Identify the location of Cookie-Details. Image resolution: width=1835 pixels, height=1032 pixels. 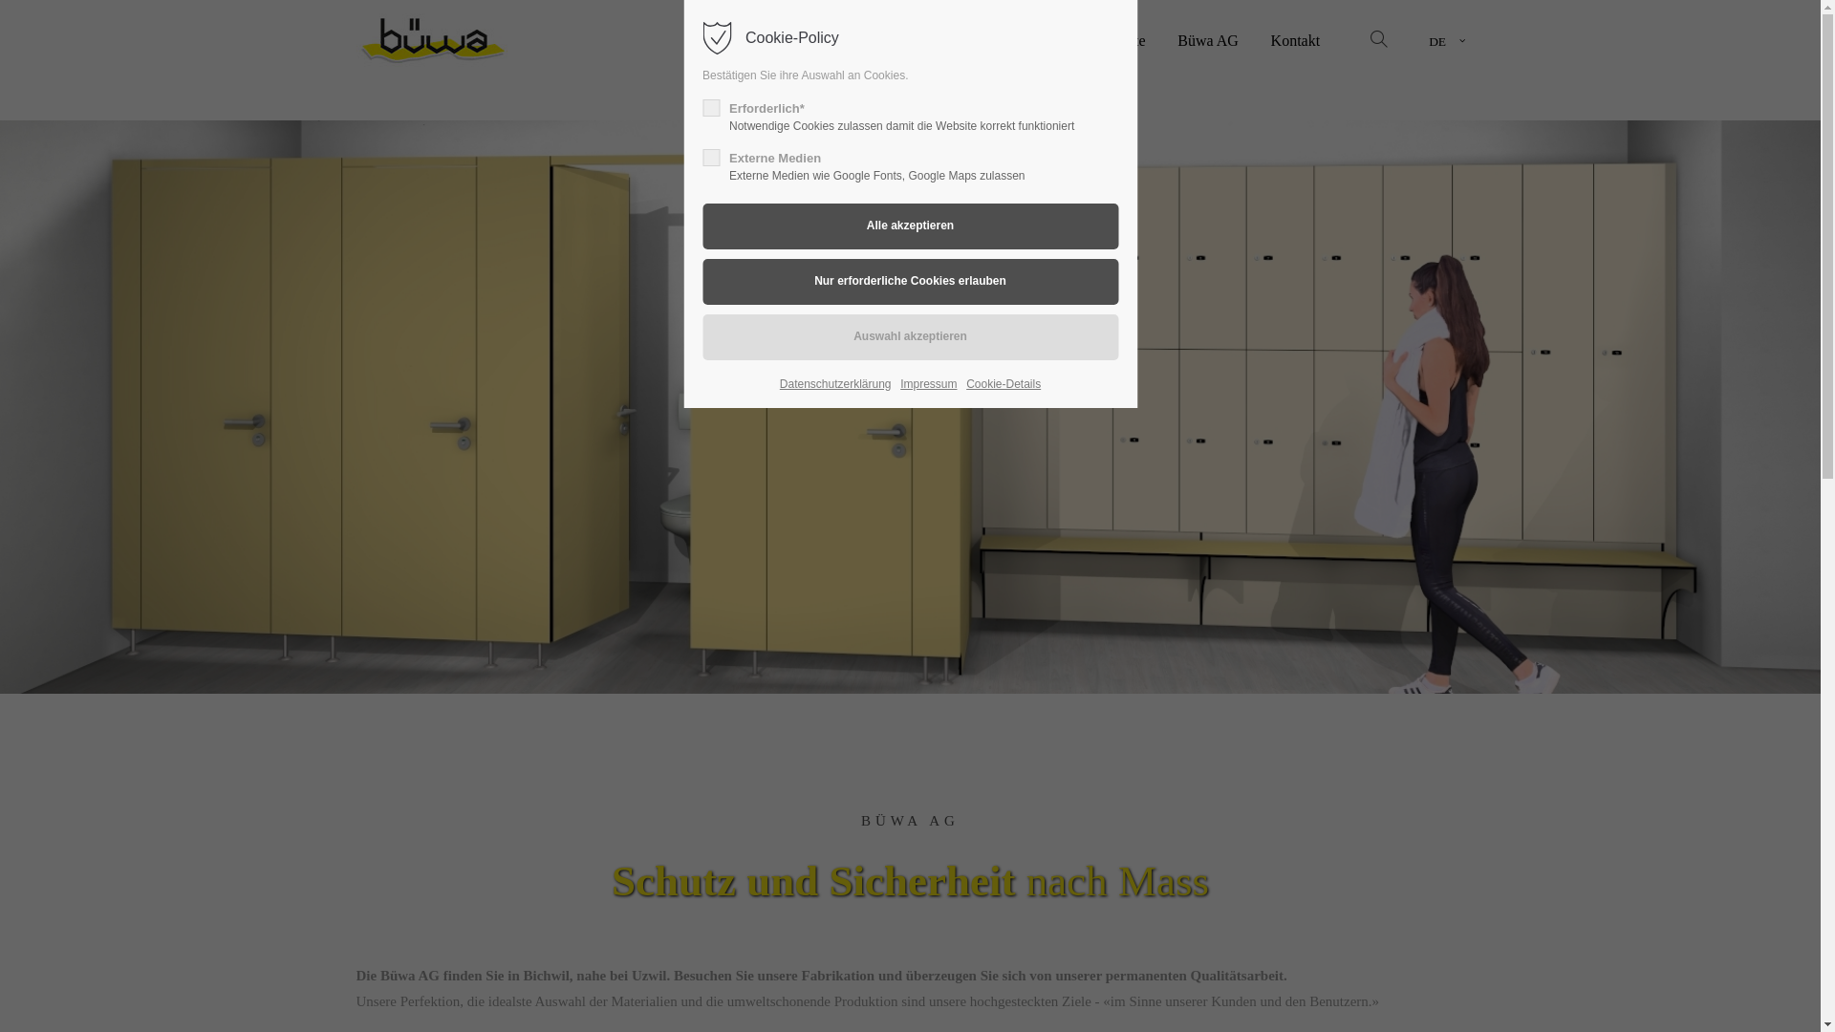
(1004, 384).